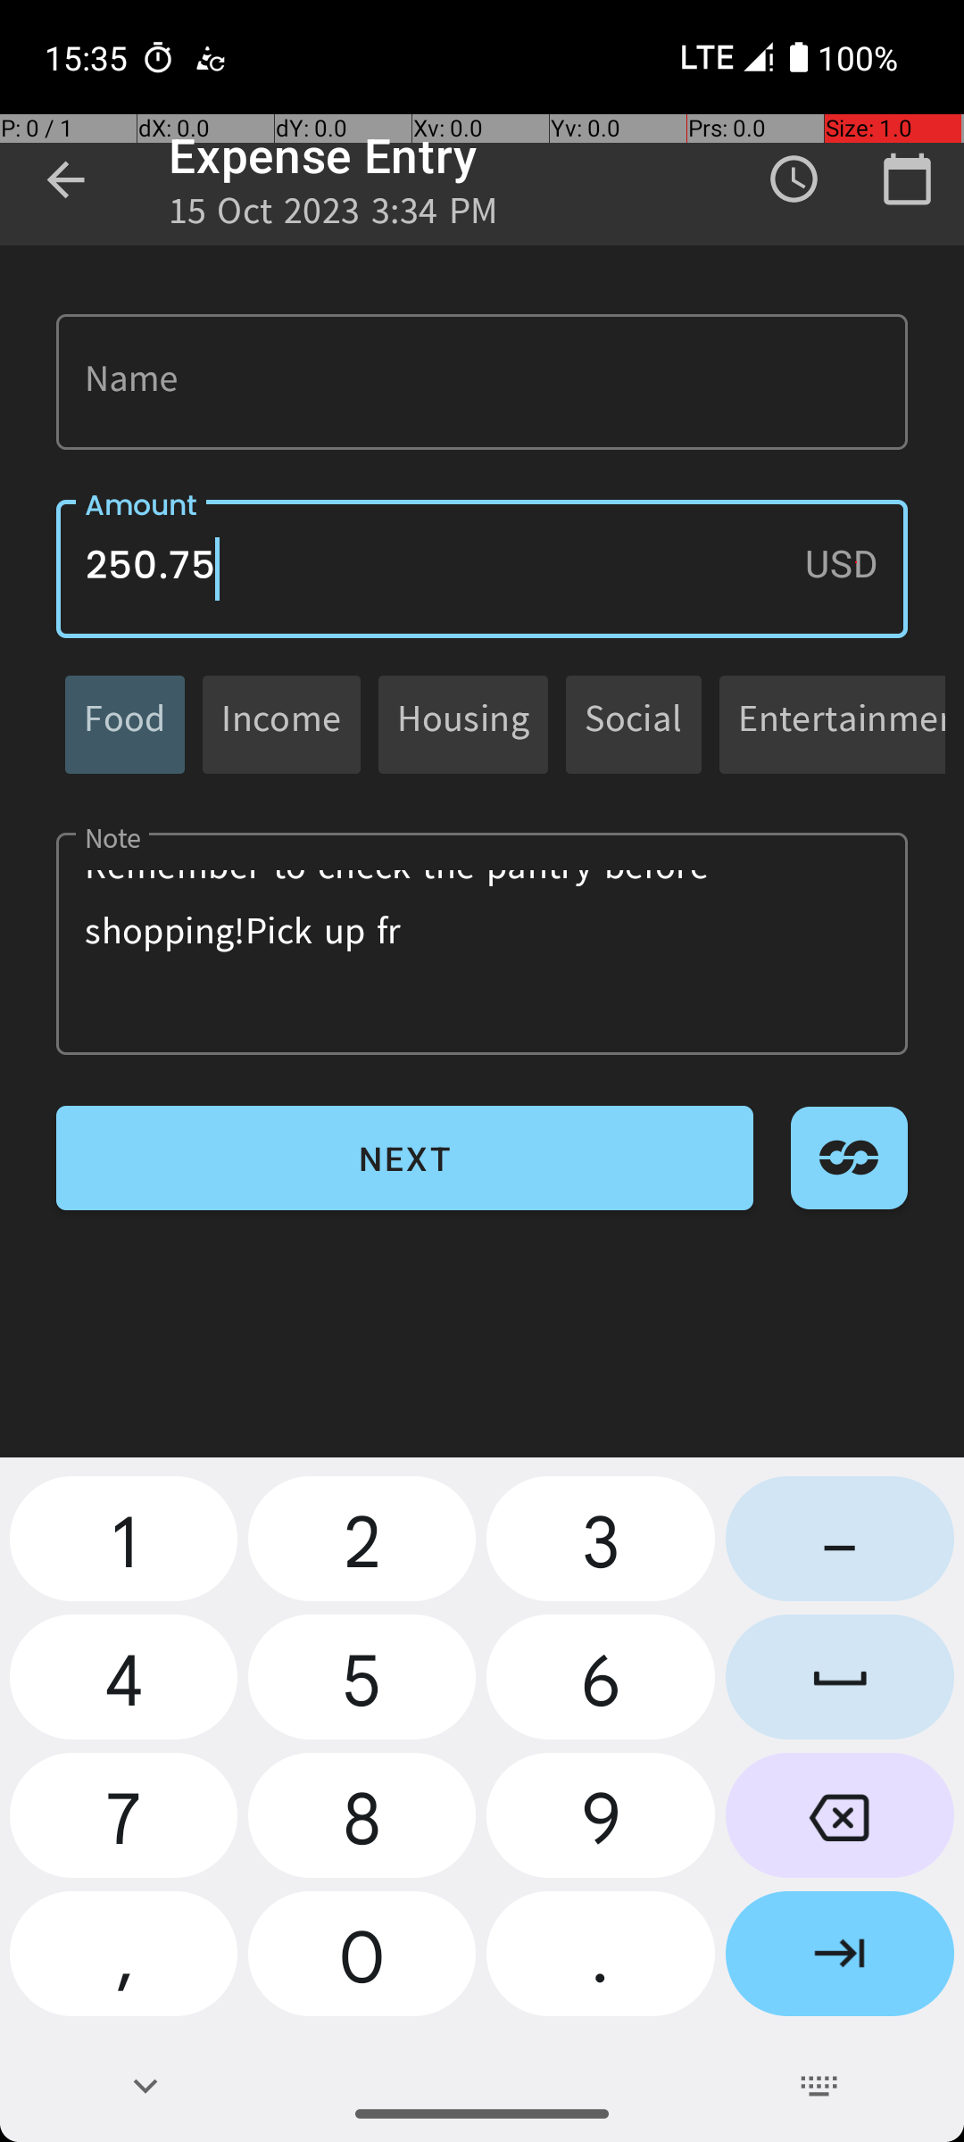 The image size is (964, 2142). What do you see at coordinates (405, 1158) in the screenshot?
I see `NEXT` at bounding box center [405, 1158].